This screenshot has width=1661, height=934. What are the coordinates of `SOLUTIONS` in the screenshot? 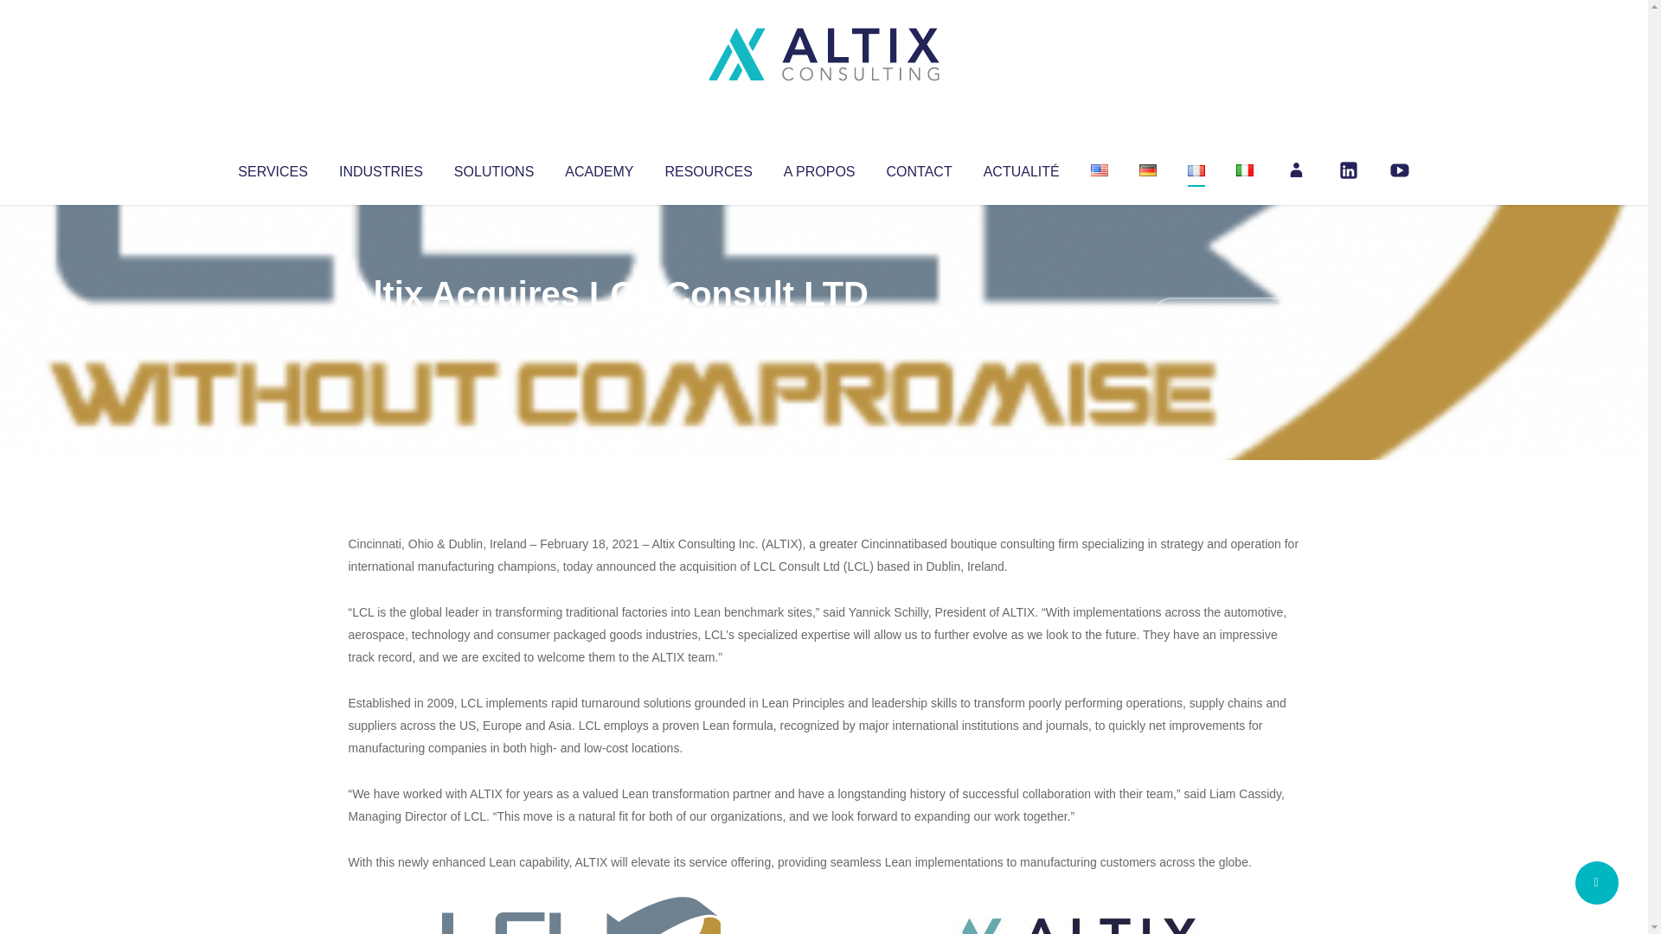 It's located at (493, 168).